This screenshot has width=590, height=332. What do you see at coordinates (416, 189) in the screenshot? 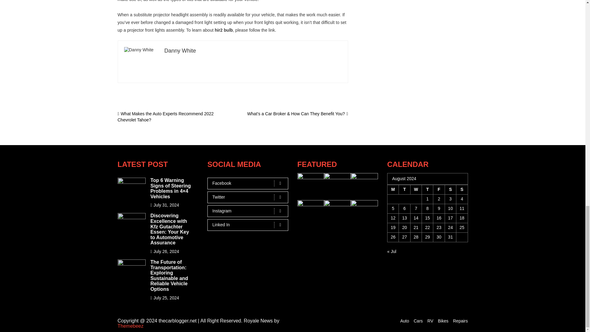
I see `Wednesday` at bounding box center [416, 189].